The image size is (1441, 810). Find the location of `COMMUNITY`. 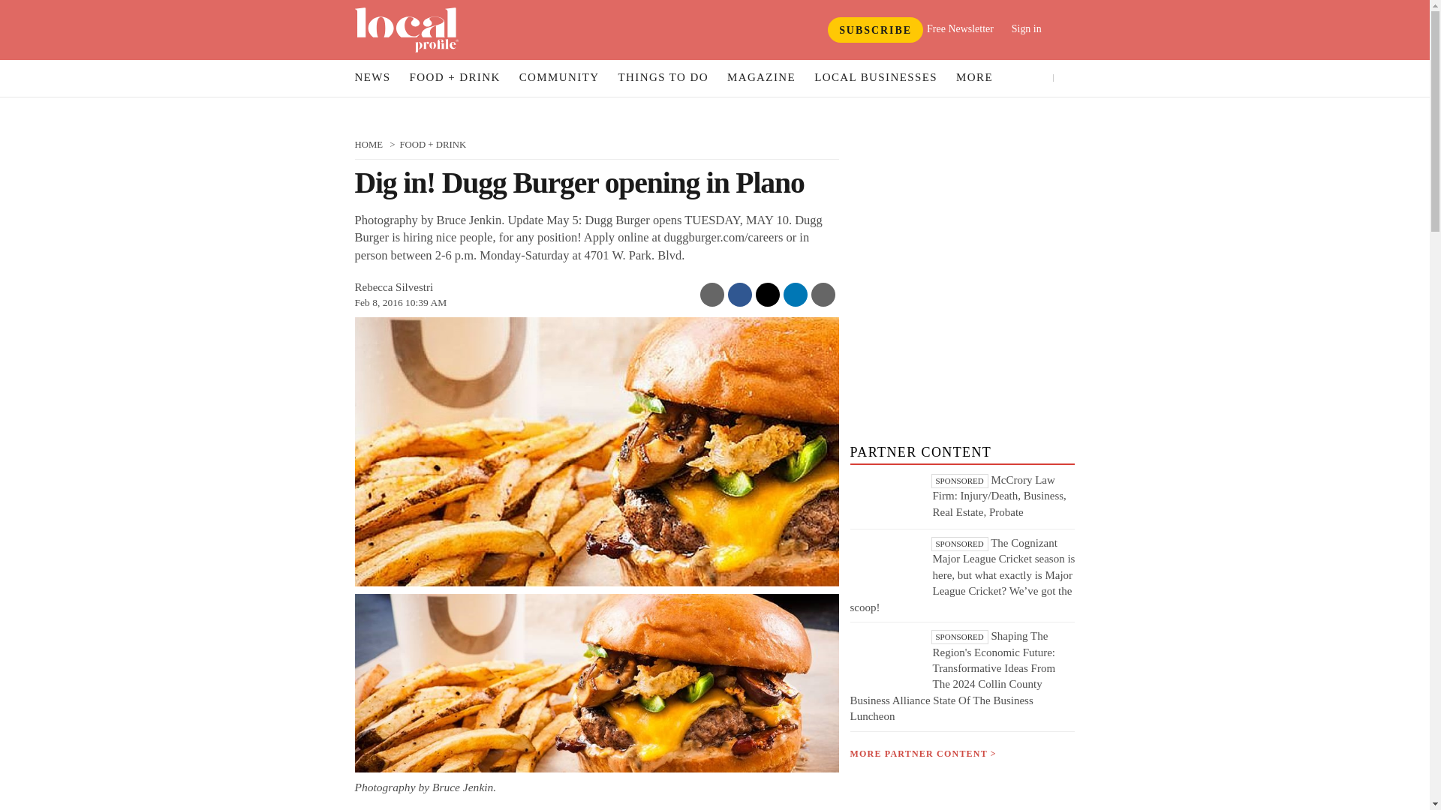

COMMUNITY is located at coordinates (560, 78).